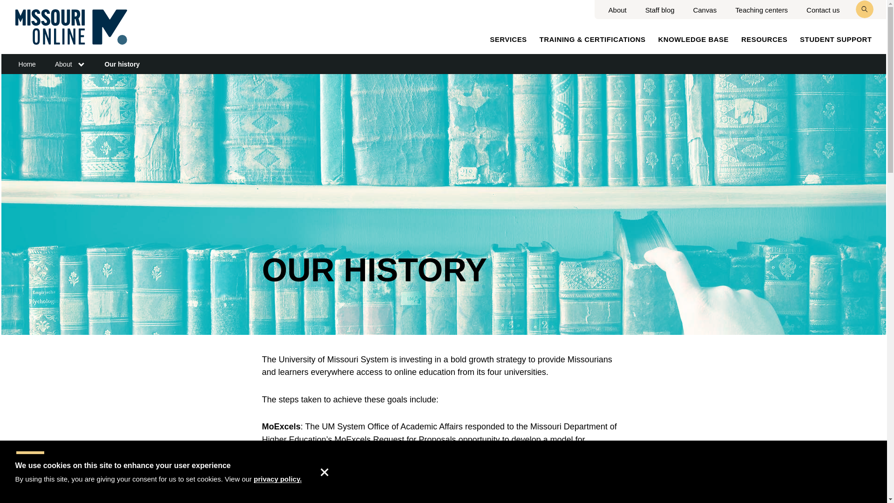 This screenshot has height=503, width=894. What do you see at coordinates (617, 10) in the screenshot?
I see `About` at bounding box center [617, 10].